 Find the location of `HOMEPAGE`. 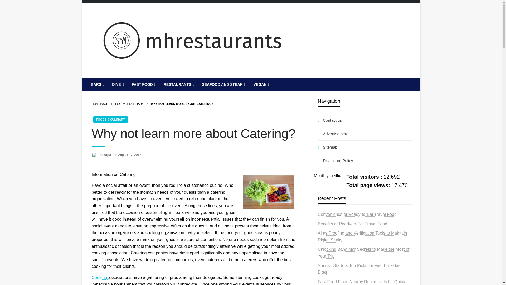

HOMEPAGE is located at coordinates (100, 103).